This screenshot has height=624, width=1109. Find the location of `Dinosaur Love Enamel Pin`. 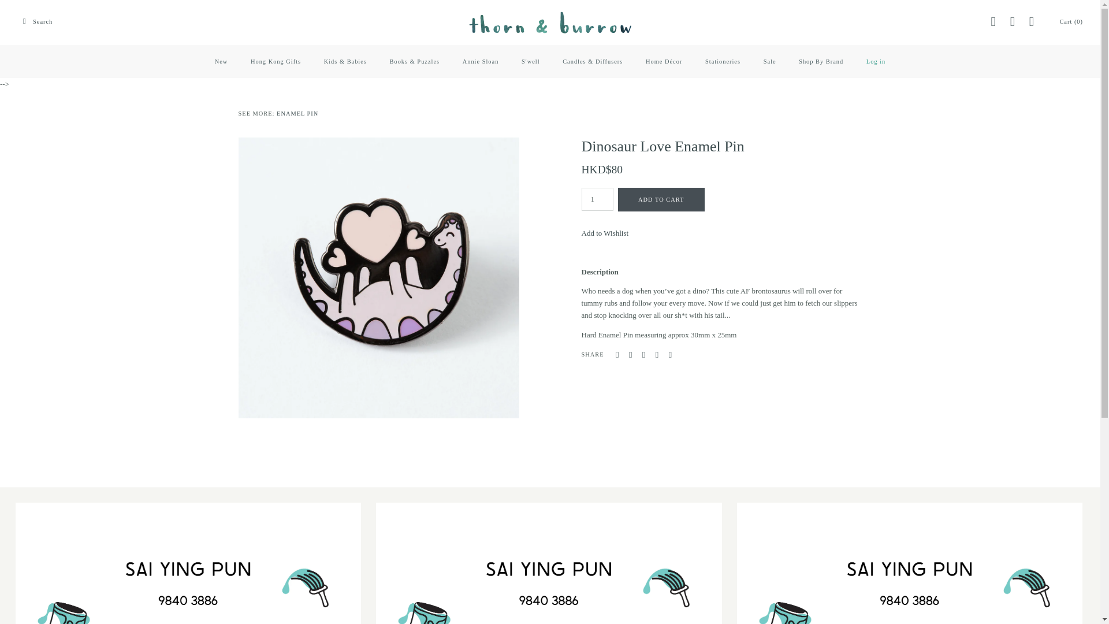

Dinosaur Love Enamel Pin is located at coordinates (378, 142).